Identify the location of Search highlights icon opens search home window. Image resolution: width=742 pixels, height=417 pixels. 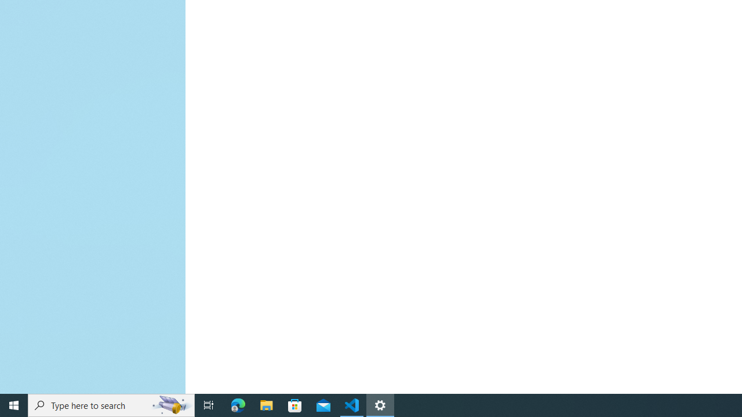
(172, 405).